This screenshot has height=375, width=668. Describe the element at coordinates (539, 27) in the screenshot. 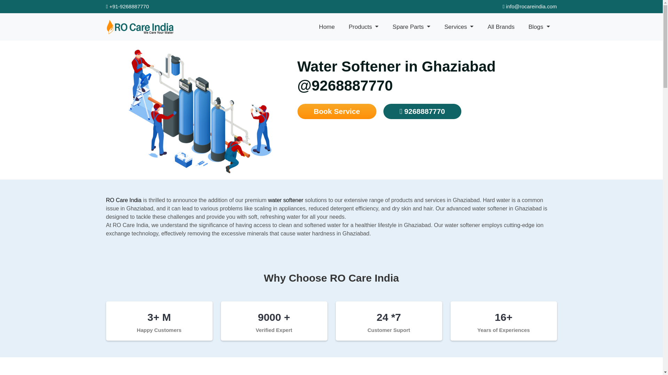

I see `Blogs` at that location.